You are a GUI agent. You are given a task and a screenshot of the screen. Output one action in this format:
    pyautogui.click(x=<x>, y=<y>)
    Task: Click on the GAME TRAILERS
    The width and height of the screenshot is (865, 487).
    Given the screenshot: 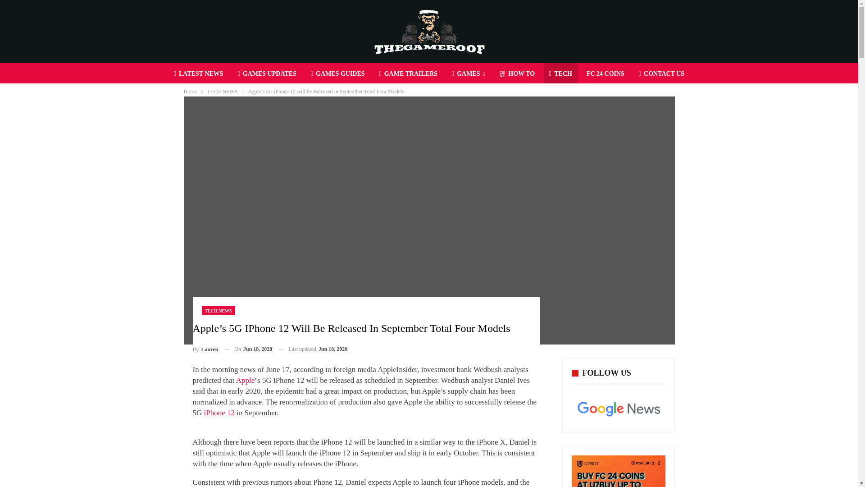 What is the action you would take?
    pyautogui.click(x=408, y=74)
    